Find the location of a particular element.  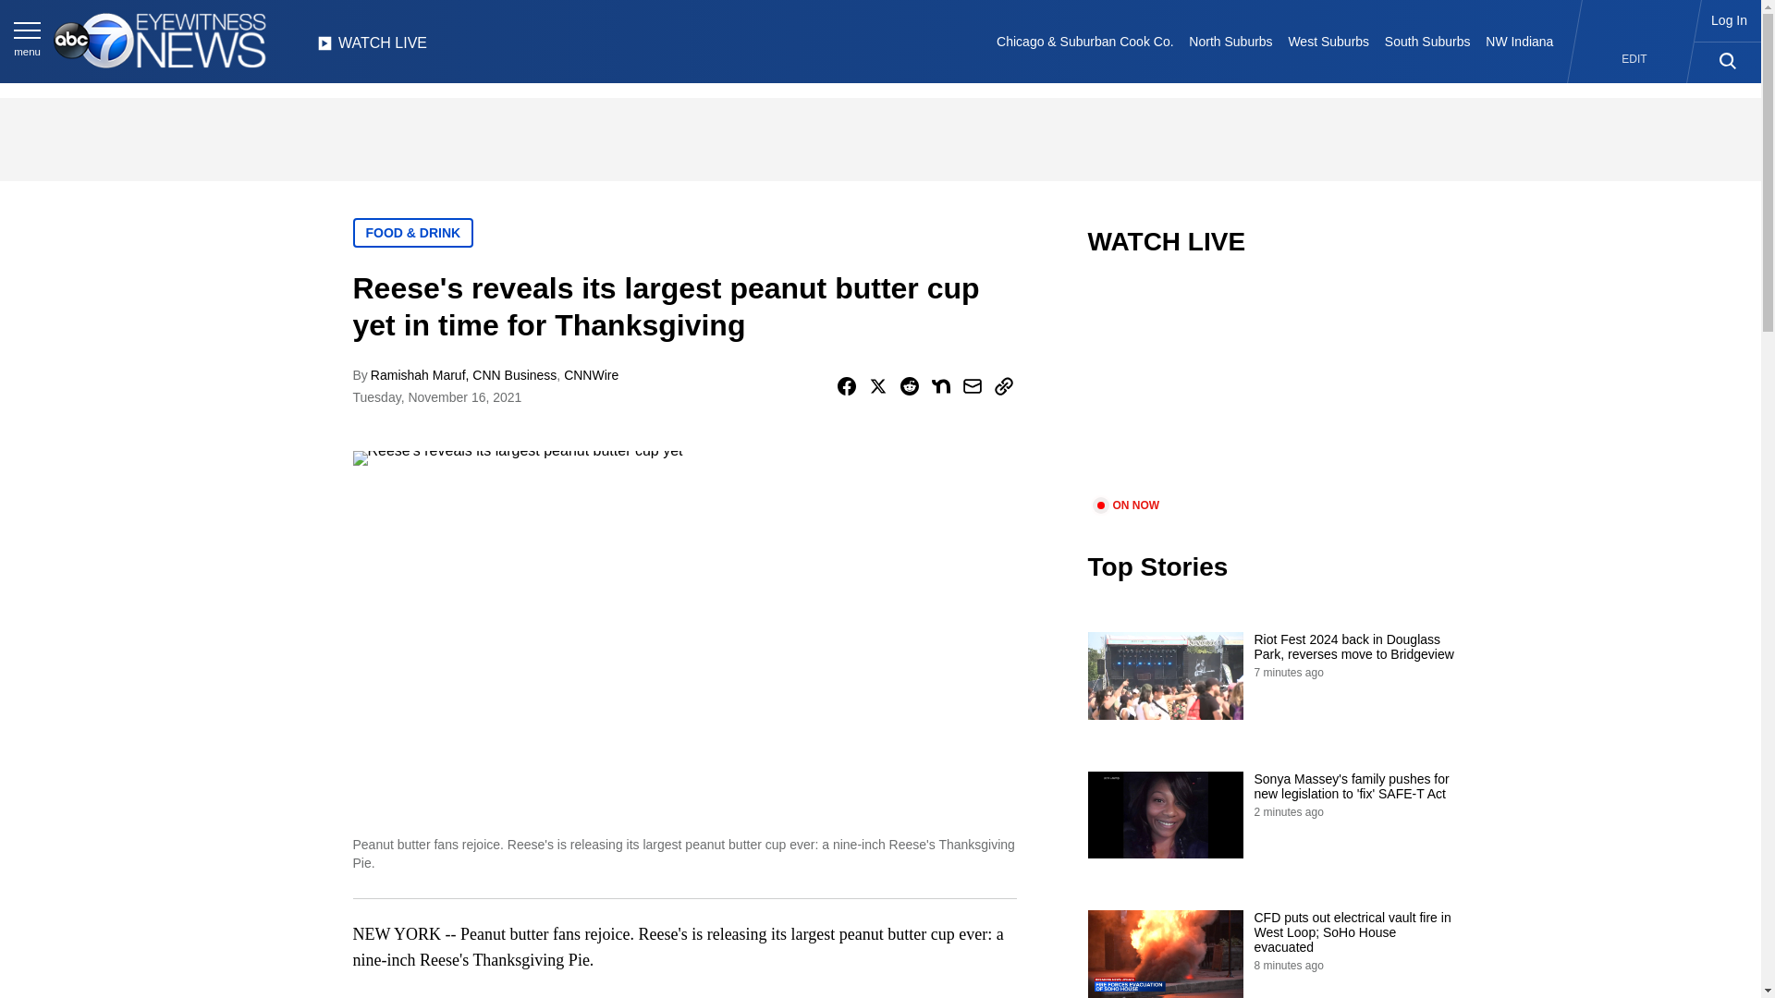

South Suburbs is located at coordinates (1426, 41).